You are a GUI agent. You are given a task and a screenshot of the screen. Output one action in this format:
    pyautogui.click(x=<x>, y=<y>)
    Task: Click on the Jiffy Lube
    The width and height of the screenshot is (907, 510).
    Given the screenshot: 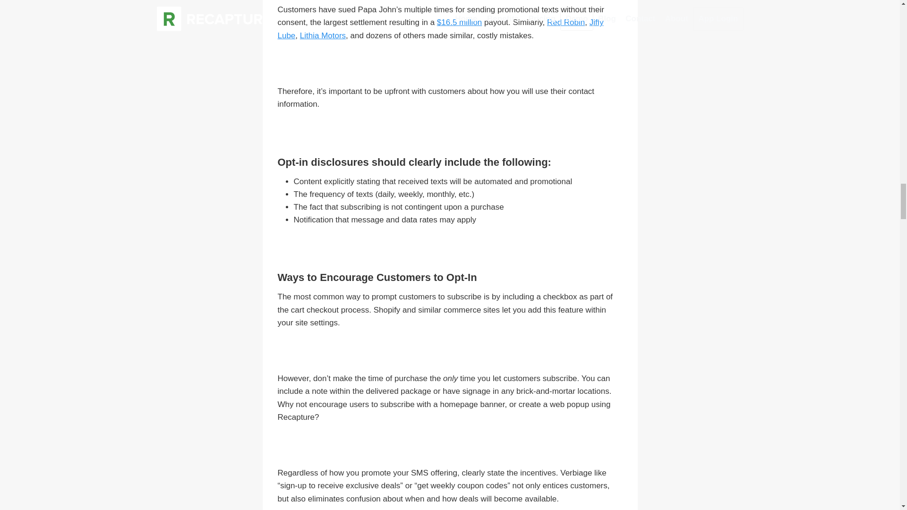 What is the action you would take?
    pyautogui.click(x=440, y=28)
    